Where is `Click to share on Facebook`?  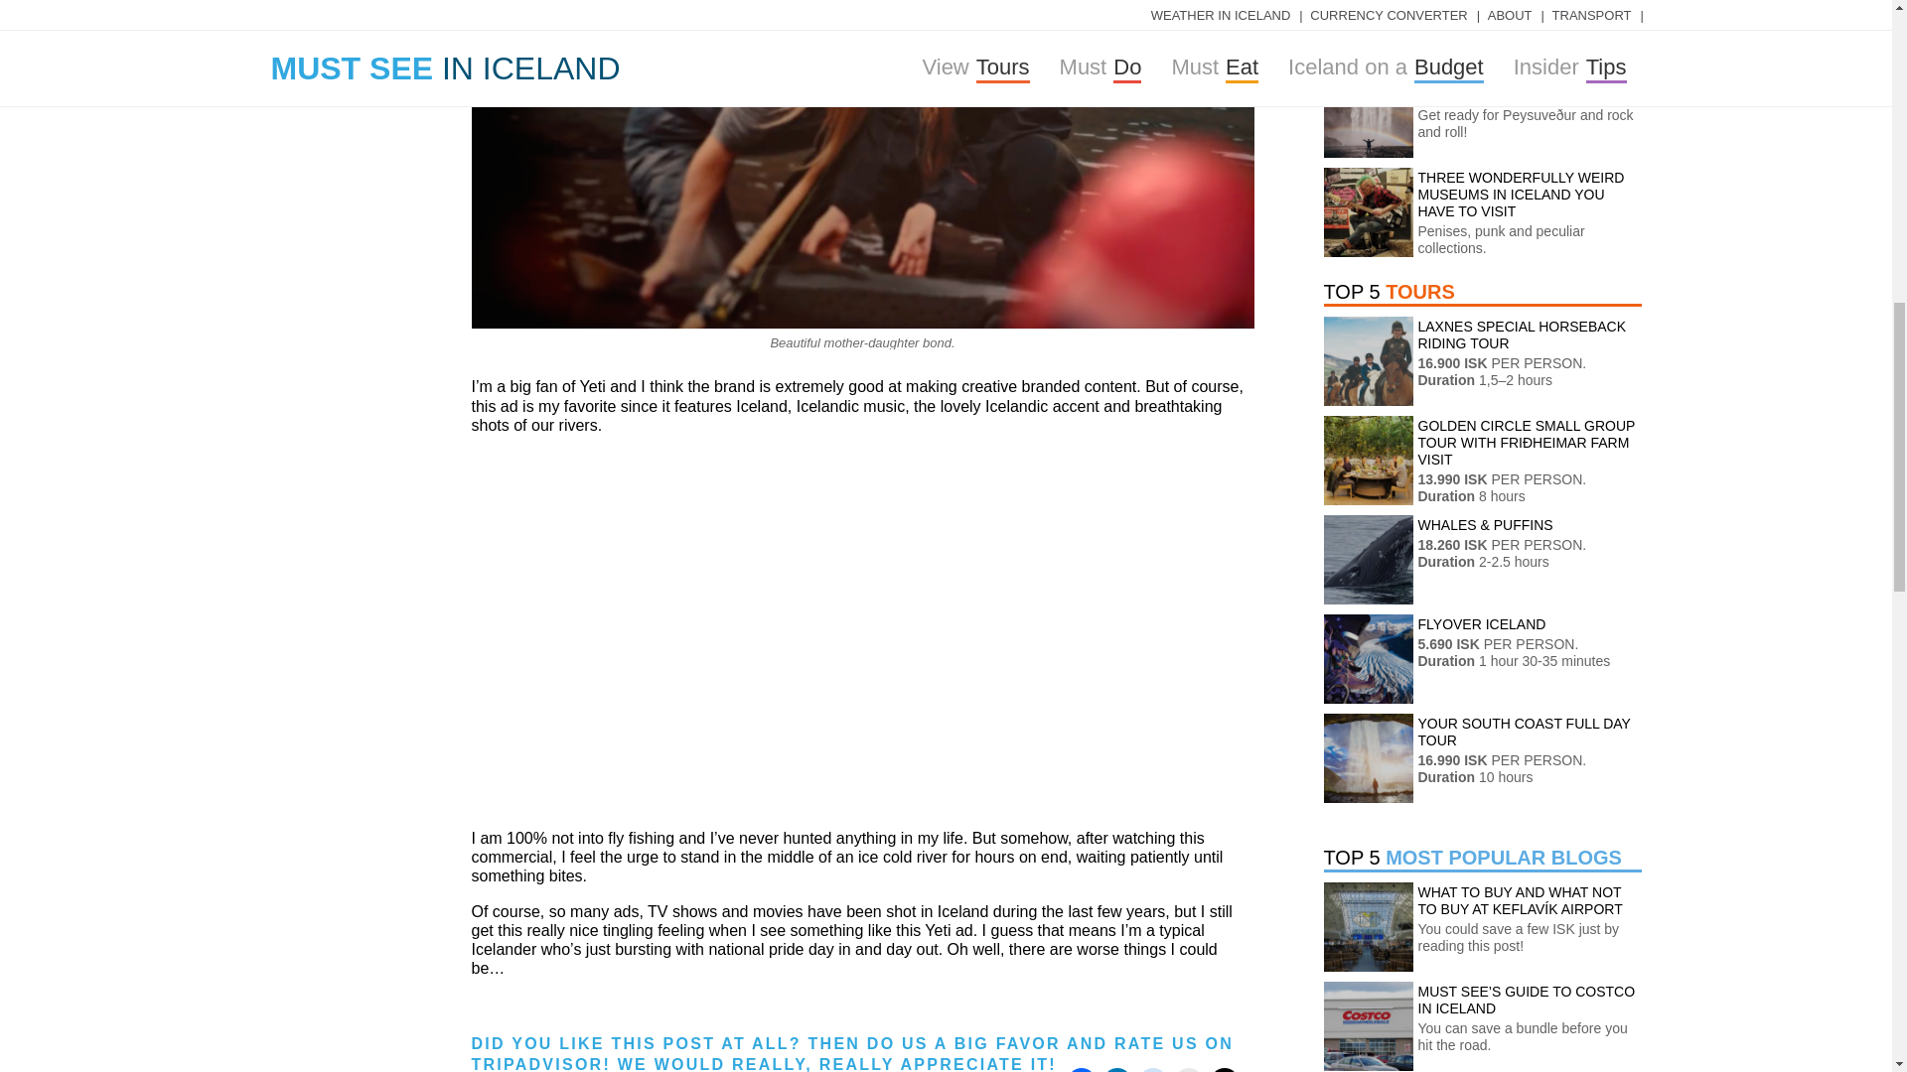
Click to share on Facebook is located at coordinates (1081, 1070).